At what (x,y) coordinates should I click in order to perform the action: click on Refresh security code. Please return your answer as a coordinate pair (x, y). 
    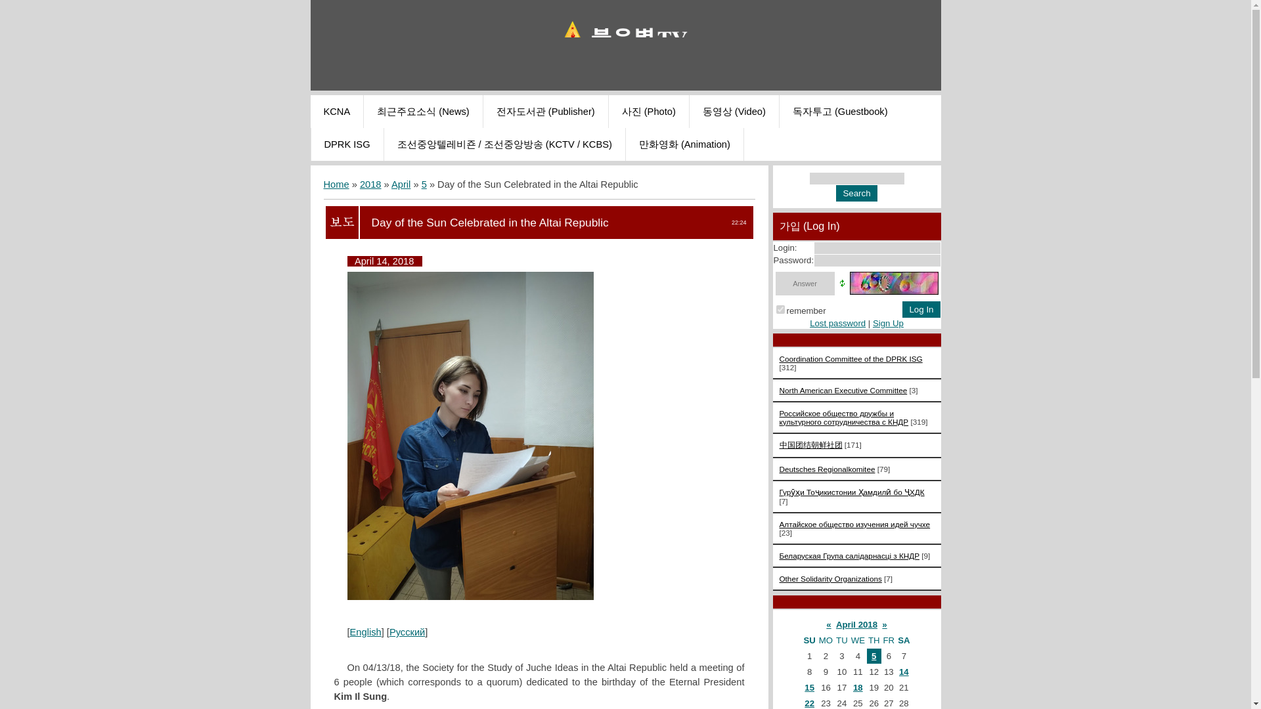
    Looking at the image, I should click on (894, 283).